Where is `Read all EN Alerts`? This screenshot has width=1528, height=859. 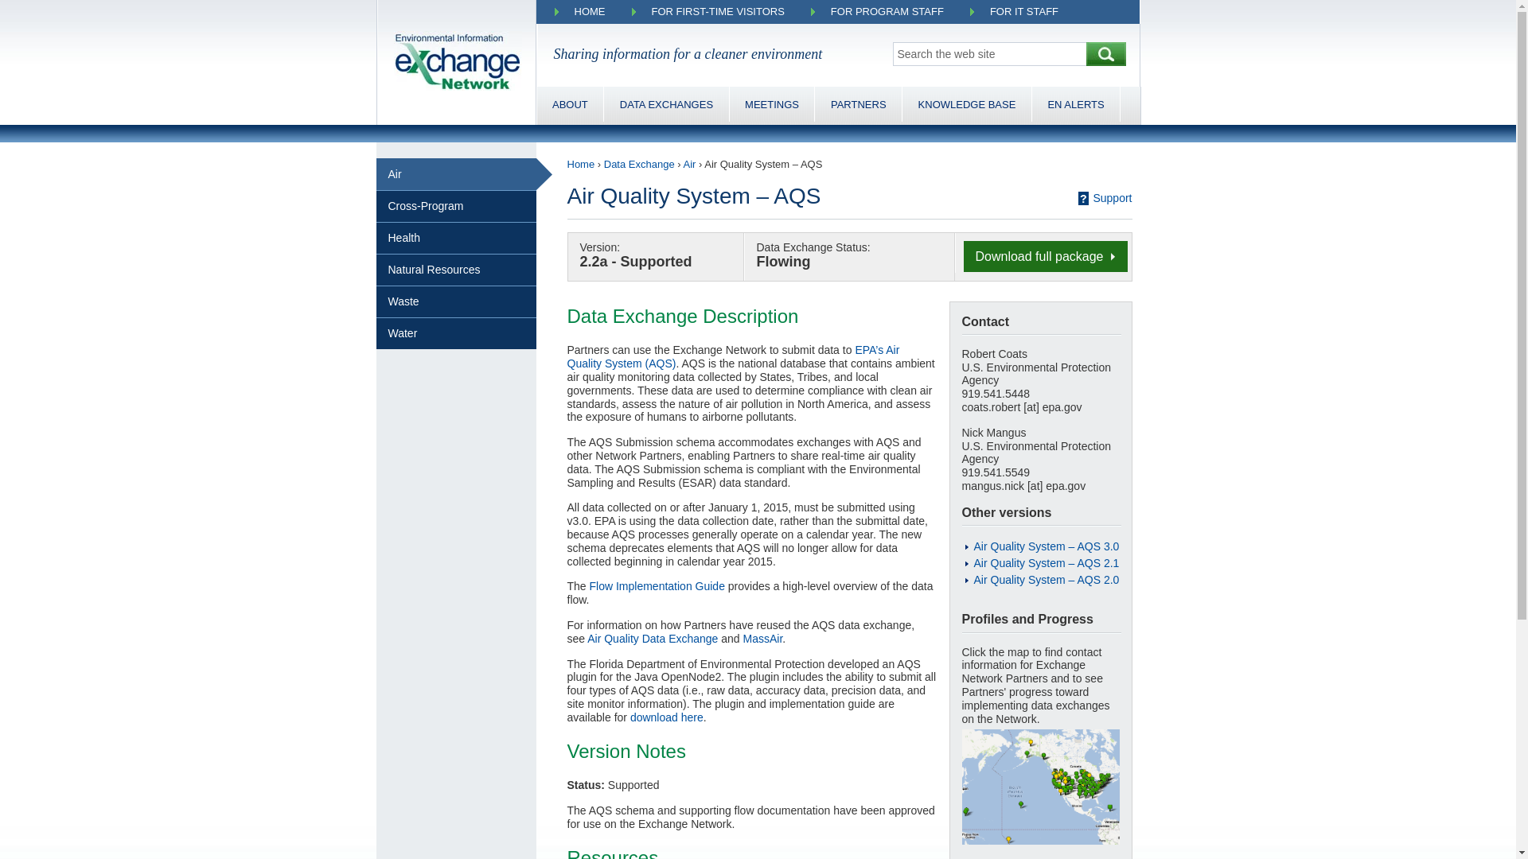
Read all EN Alerts is located at coordinates (1076, 104).